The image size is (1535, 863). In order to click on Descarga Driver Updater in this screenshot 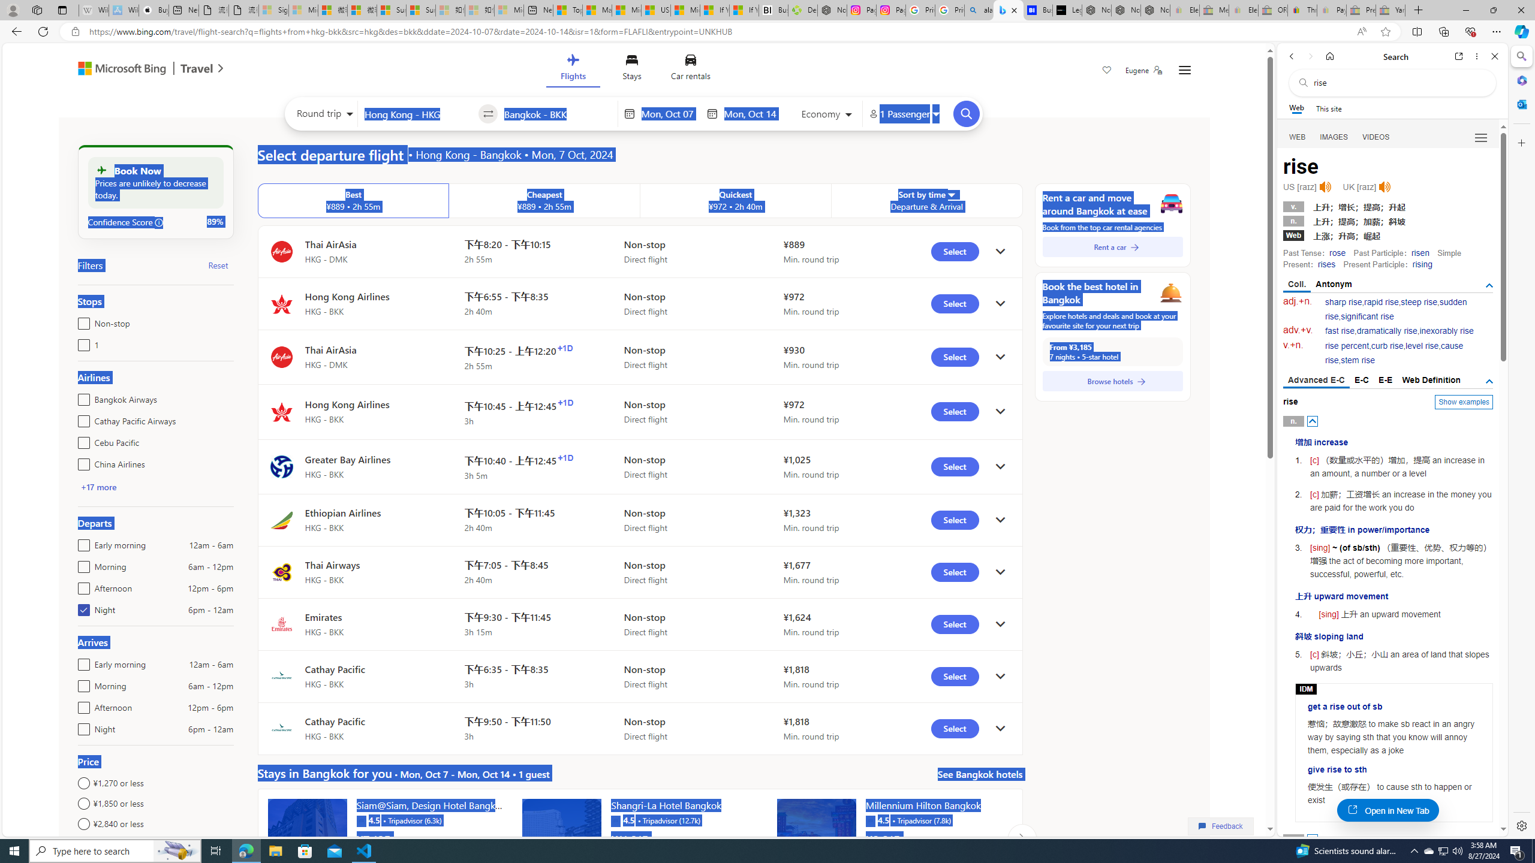, I will do `click(802, 10)`.